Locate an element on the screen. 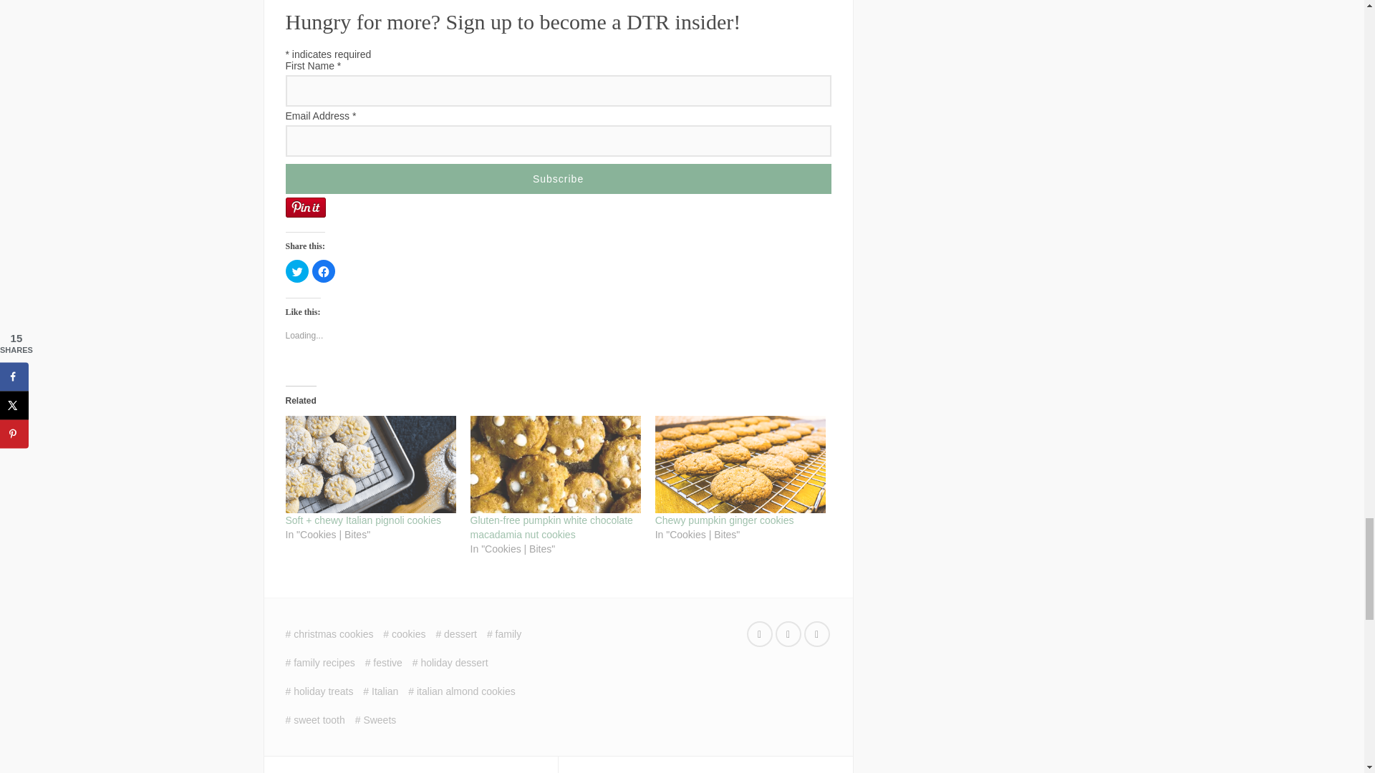  Chewy pumpkin ginger cookies is located at coordinates (725, 520).